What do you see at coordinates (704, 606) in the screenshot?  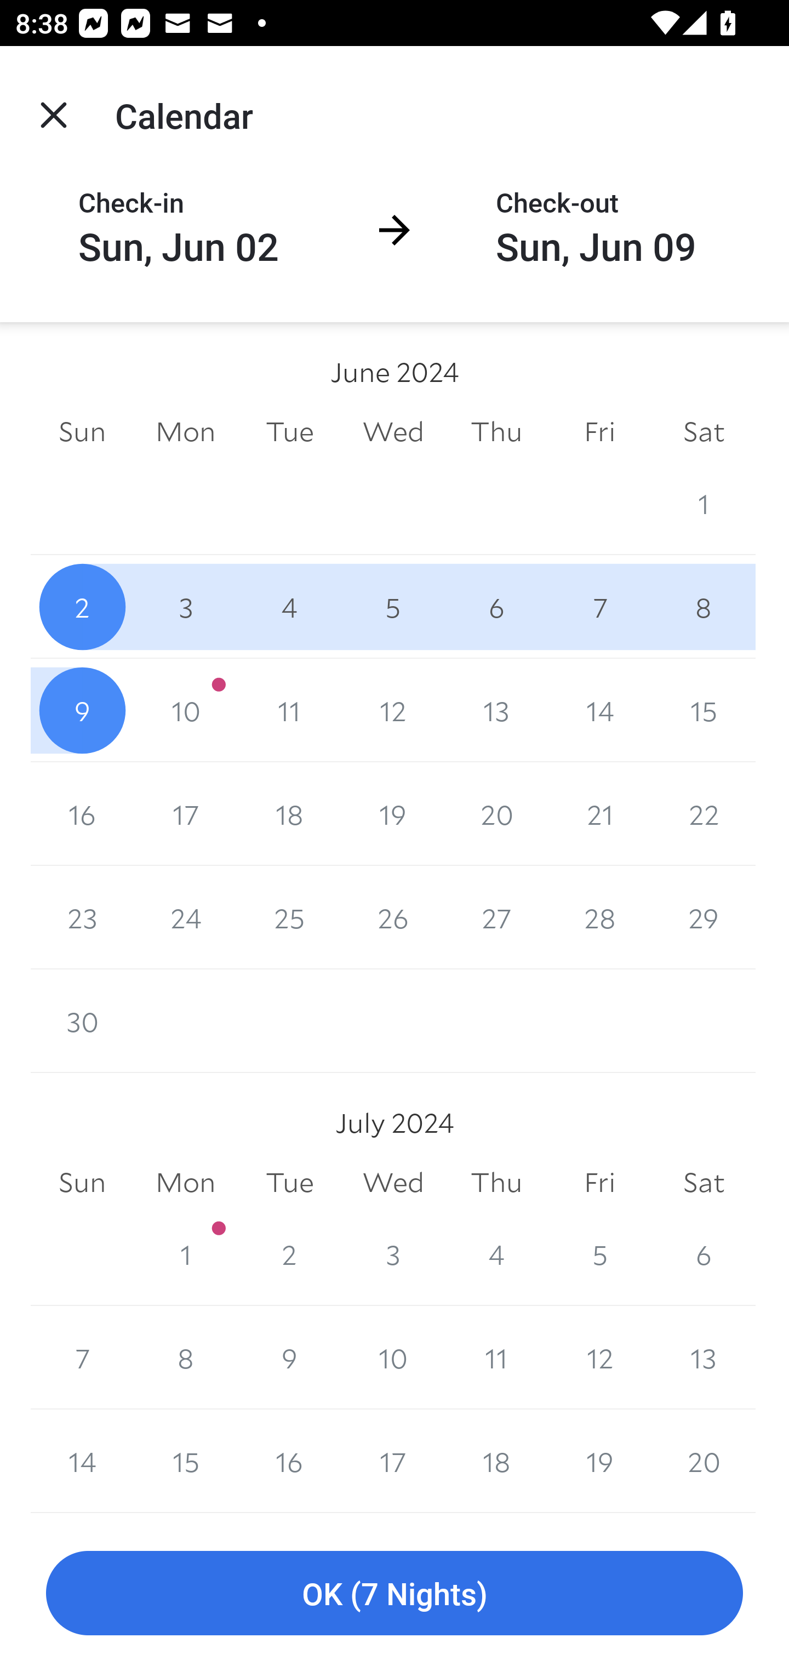 I see `8 8 June 2024` at bounding box center [704, 606].